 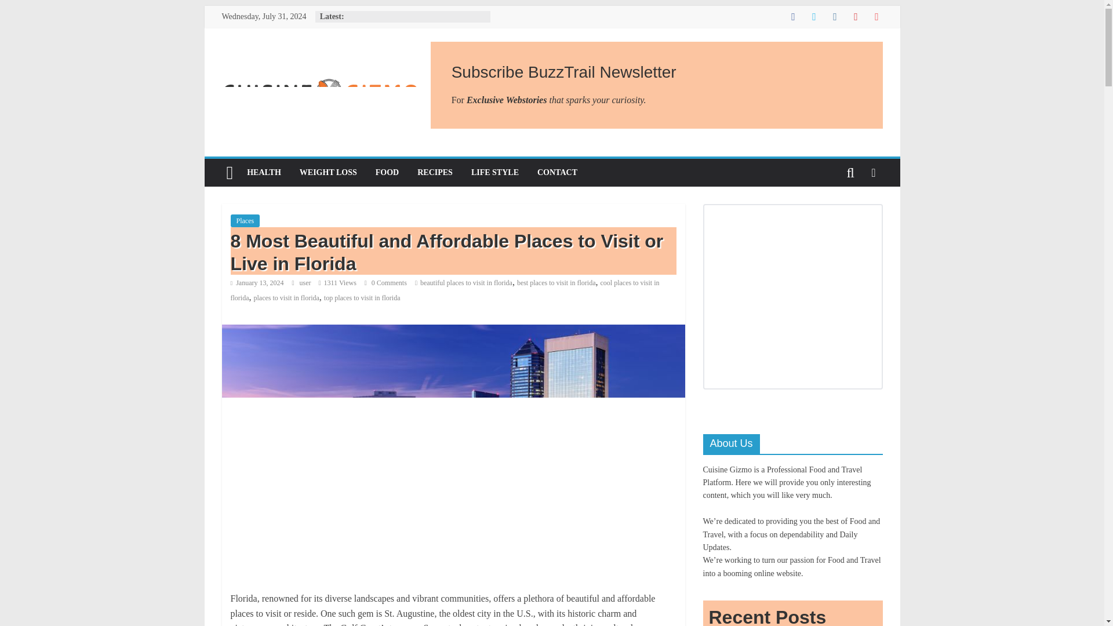 I want to click on cool places to visit in florida, so click(x=445, y=290).